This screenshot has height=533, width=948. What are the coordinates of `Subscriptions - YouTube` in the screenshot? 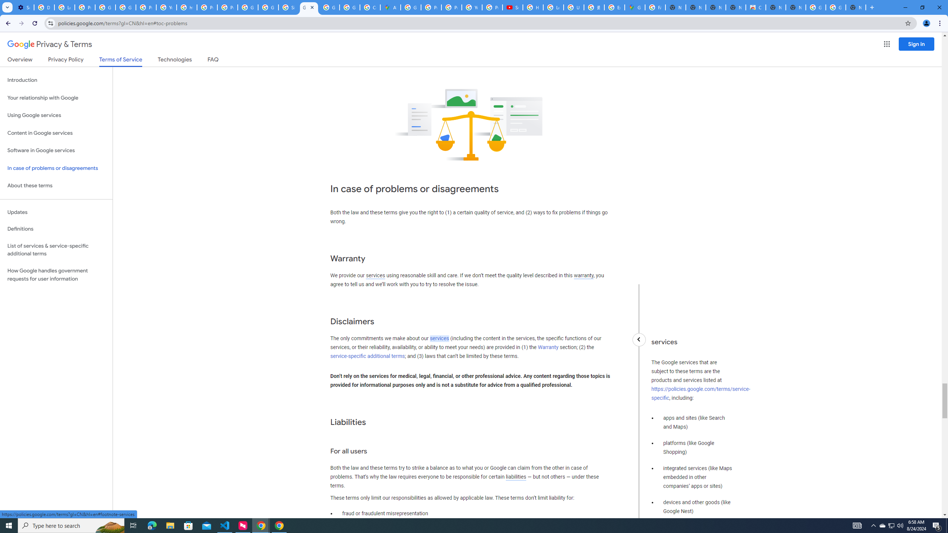 It's located at (513, 7).